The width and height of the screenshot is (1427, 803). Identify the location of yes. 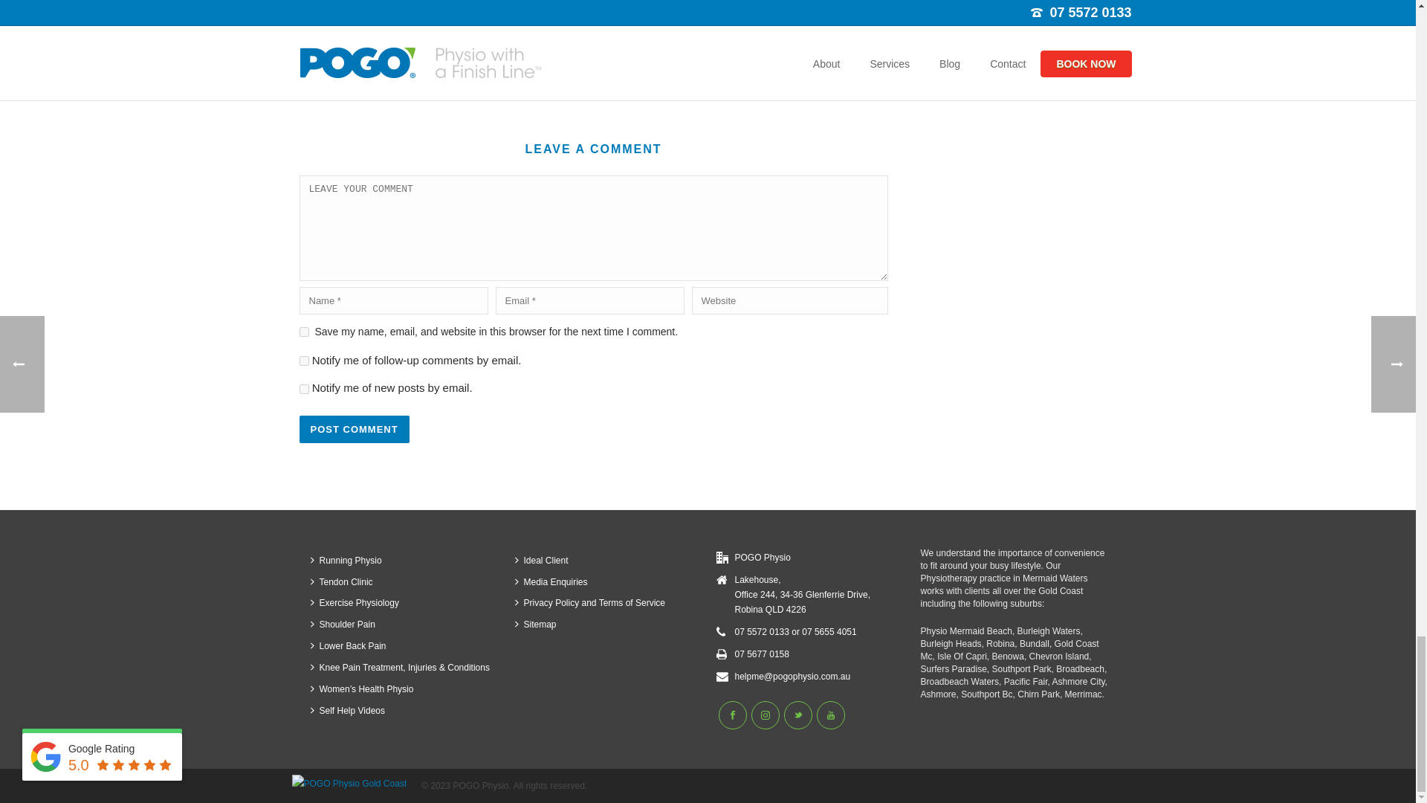
(303, 332).